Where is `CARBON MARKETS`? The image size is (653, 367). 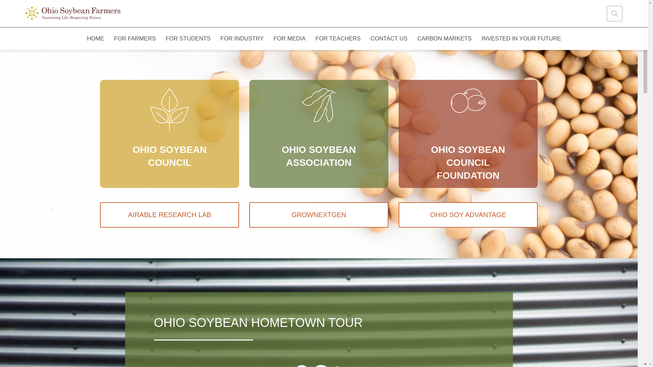 CARBON MARKETS is located at coordinates (445, 39).